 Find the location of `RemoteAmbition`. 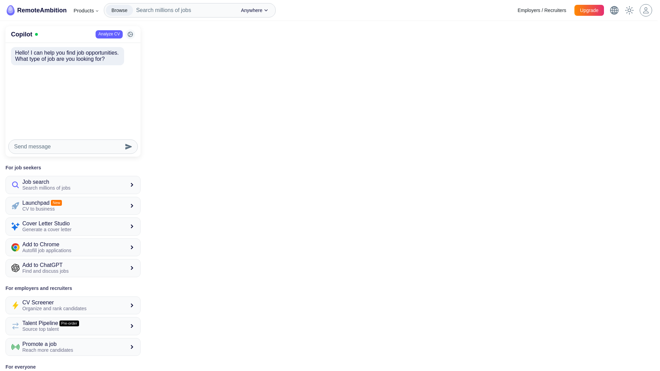

RemoteAmbition is located at coordinates (86, 10).